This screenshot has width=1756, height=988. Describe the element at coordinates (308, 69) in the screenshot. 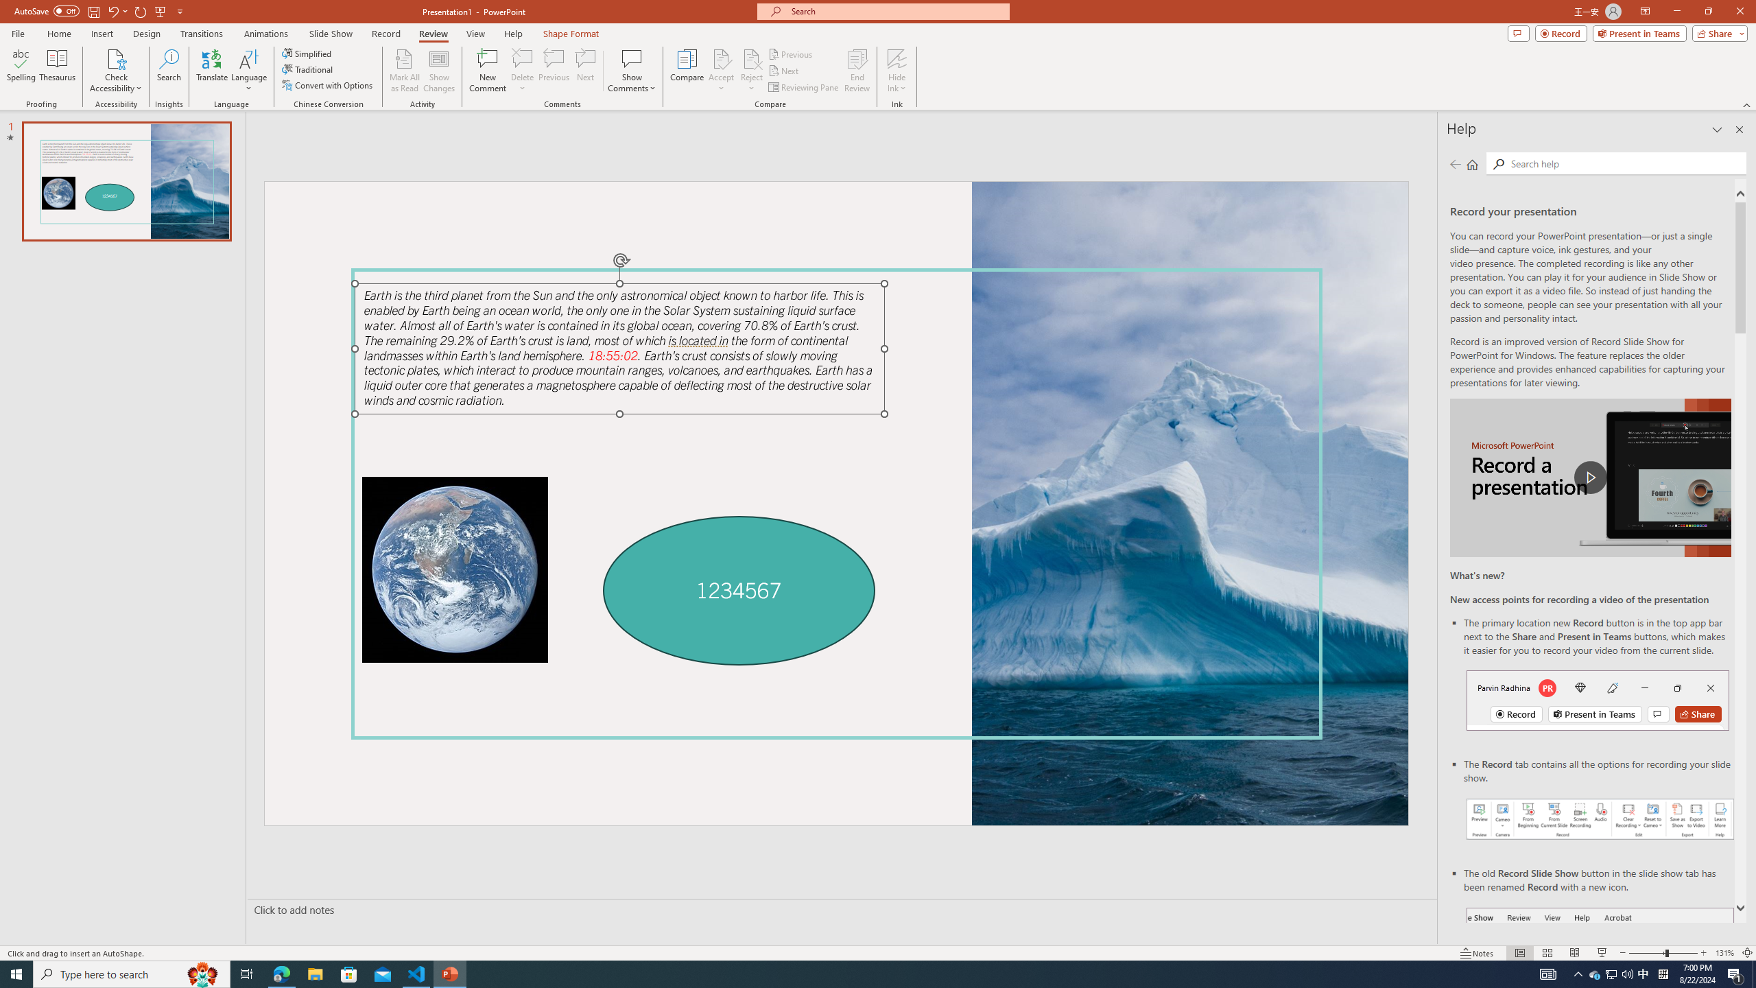

I see `Traditional` at that location.